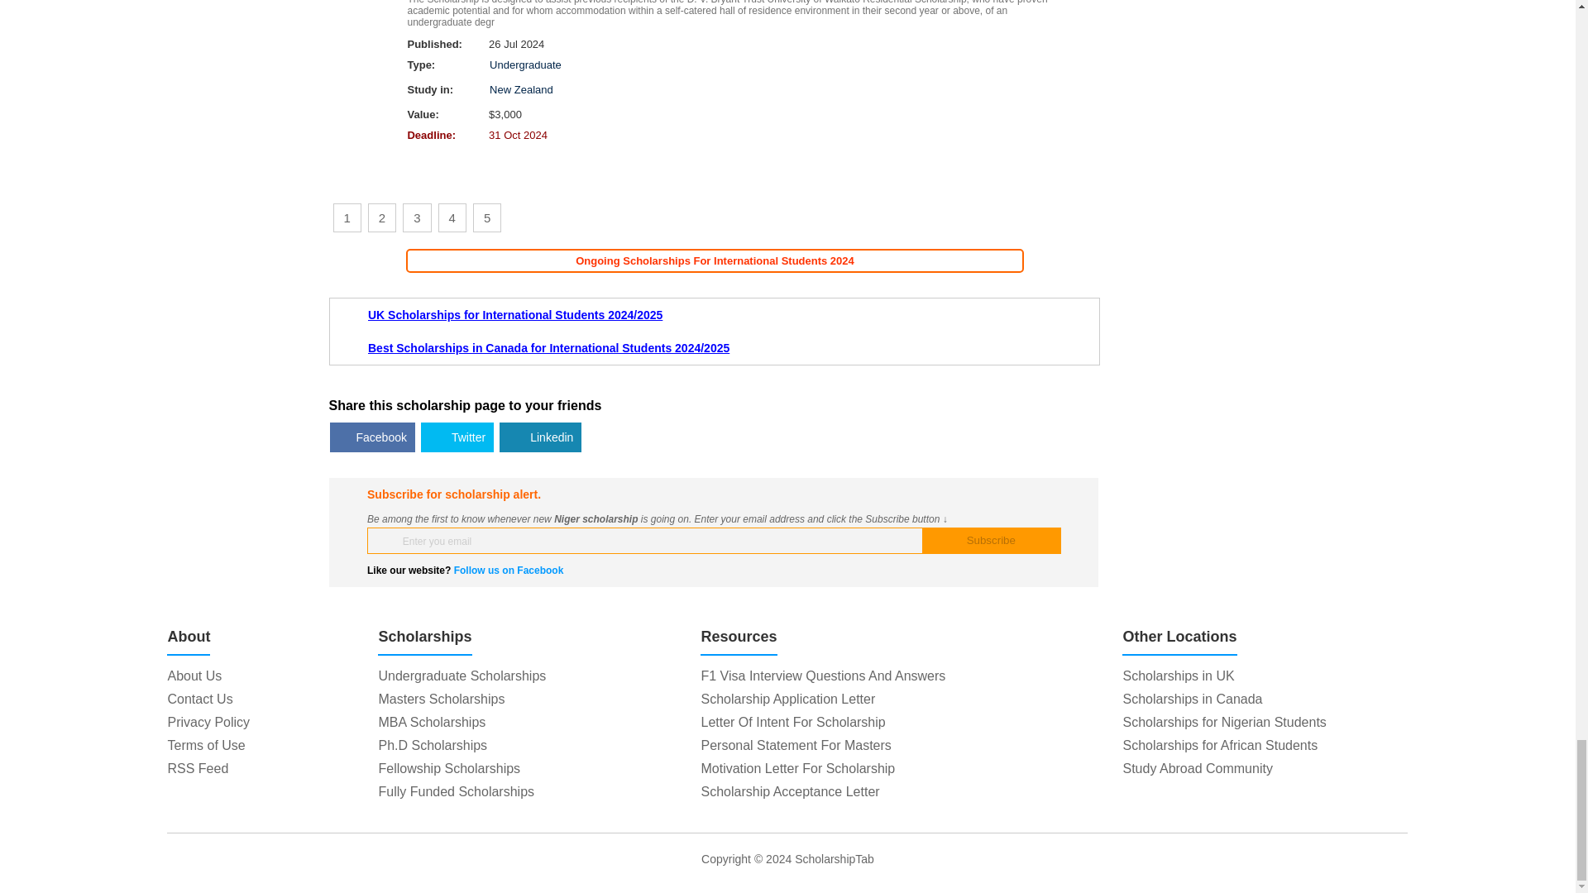 The image size is (1588, 893). I want to click on Subscribe, so click(991, 541).